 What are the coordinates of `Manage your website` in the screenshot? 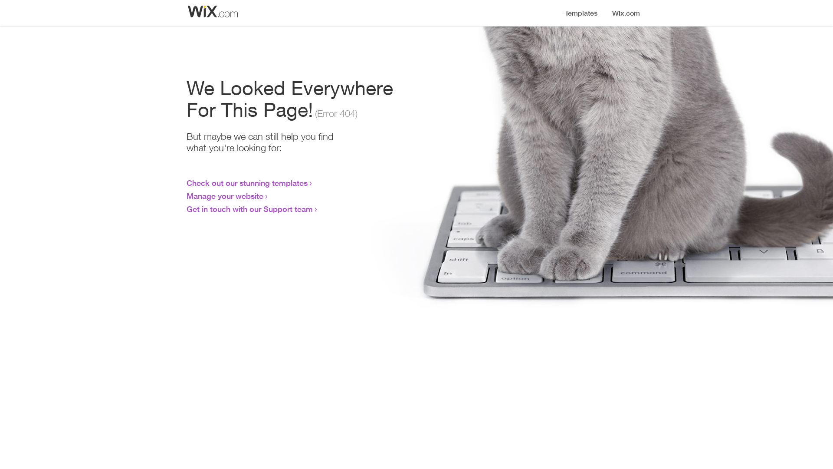 It's located at (225, 196).